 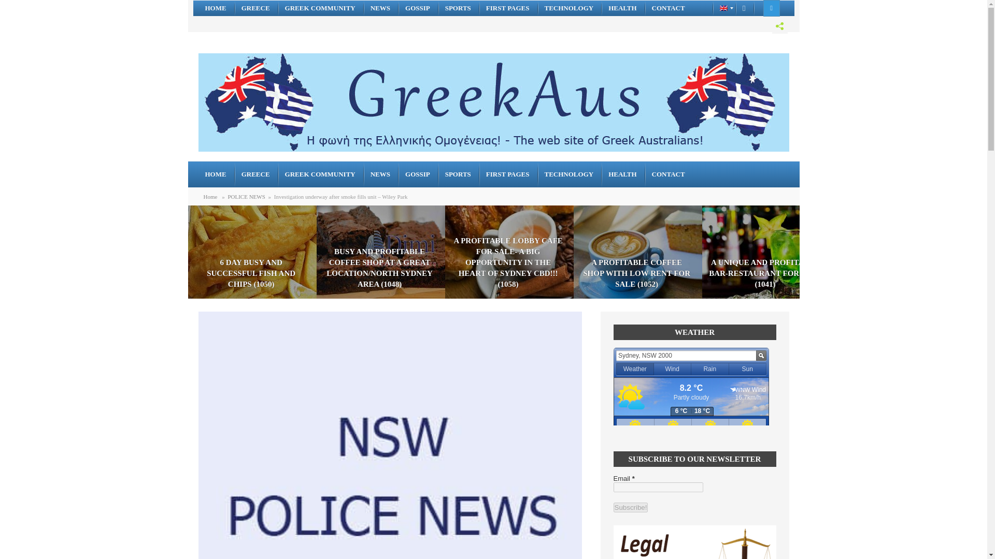 I want to click on GREEK COMMUNITY, so click(x=321, y=174).